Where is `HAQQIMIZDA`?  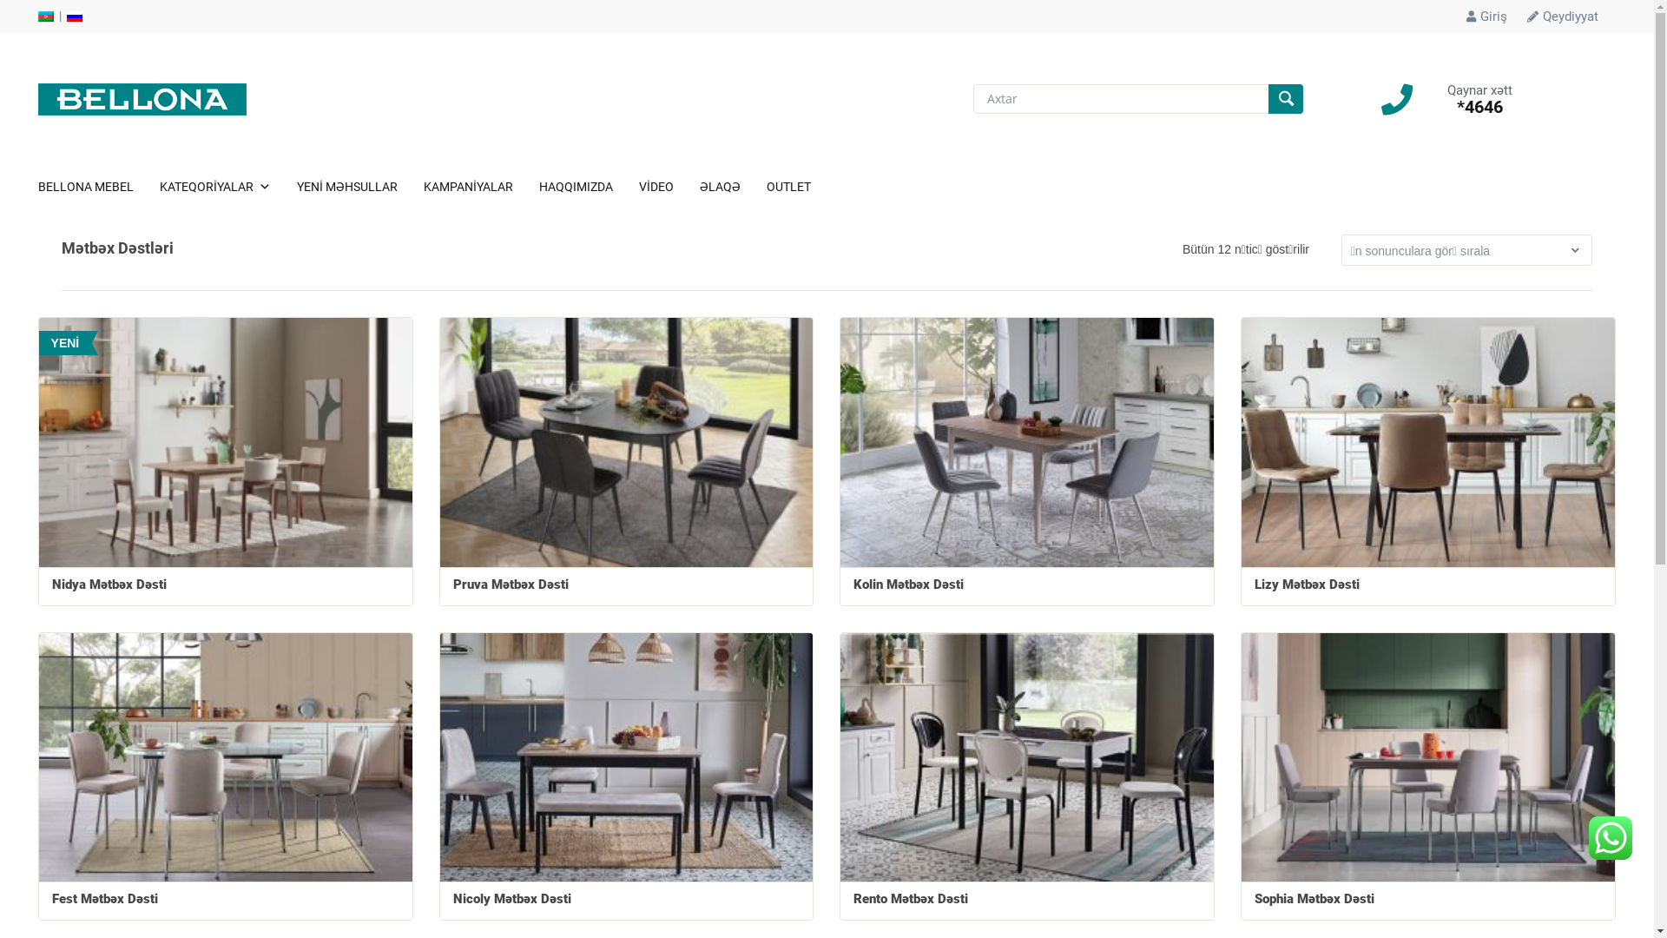 HAQQIMIZDA is located at coordinates (589, 187).